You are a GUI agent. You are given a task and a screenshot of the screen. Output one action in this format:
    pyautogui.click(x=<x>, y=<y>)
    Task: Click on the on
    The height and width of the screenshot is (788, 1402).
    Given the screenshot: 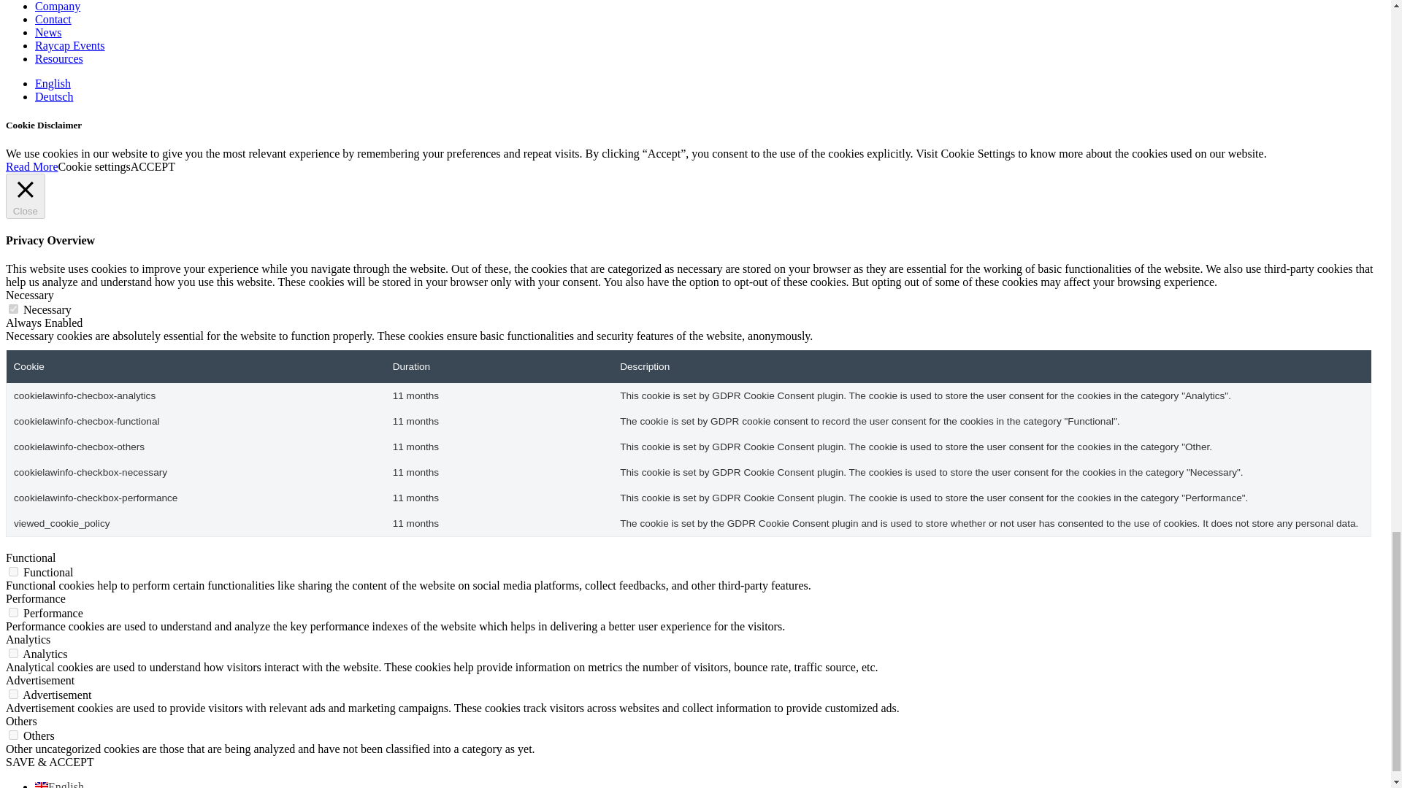 What is the action you would take?
    pyautogui.click(x=13, y=735)
    